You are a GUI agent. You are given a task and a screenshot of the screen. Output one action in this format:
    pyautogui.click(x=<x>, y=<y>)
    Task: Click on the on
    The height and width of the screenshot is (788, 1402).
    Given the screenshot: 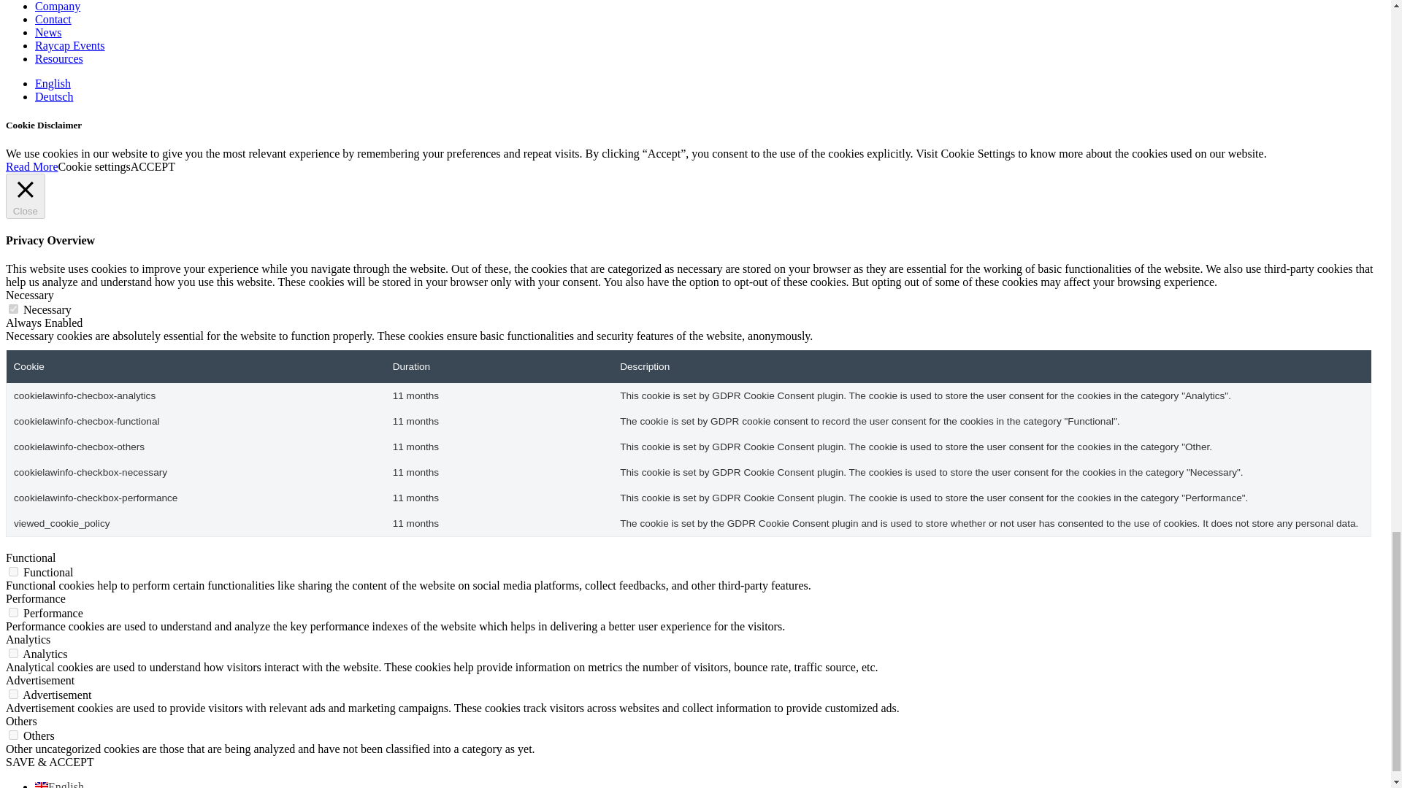 What is the action you would take?
    pyautogui.click(x=13, y=735)
    